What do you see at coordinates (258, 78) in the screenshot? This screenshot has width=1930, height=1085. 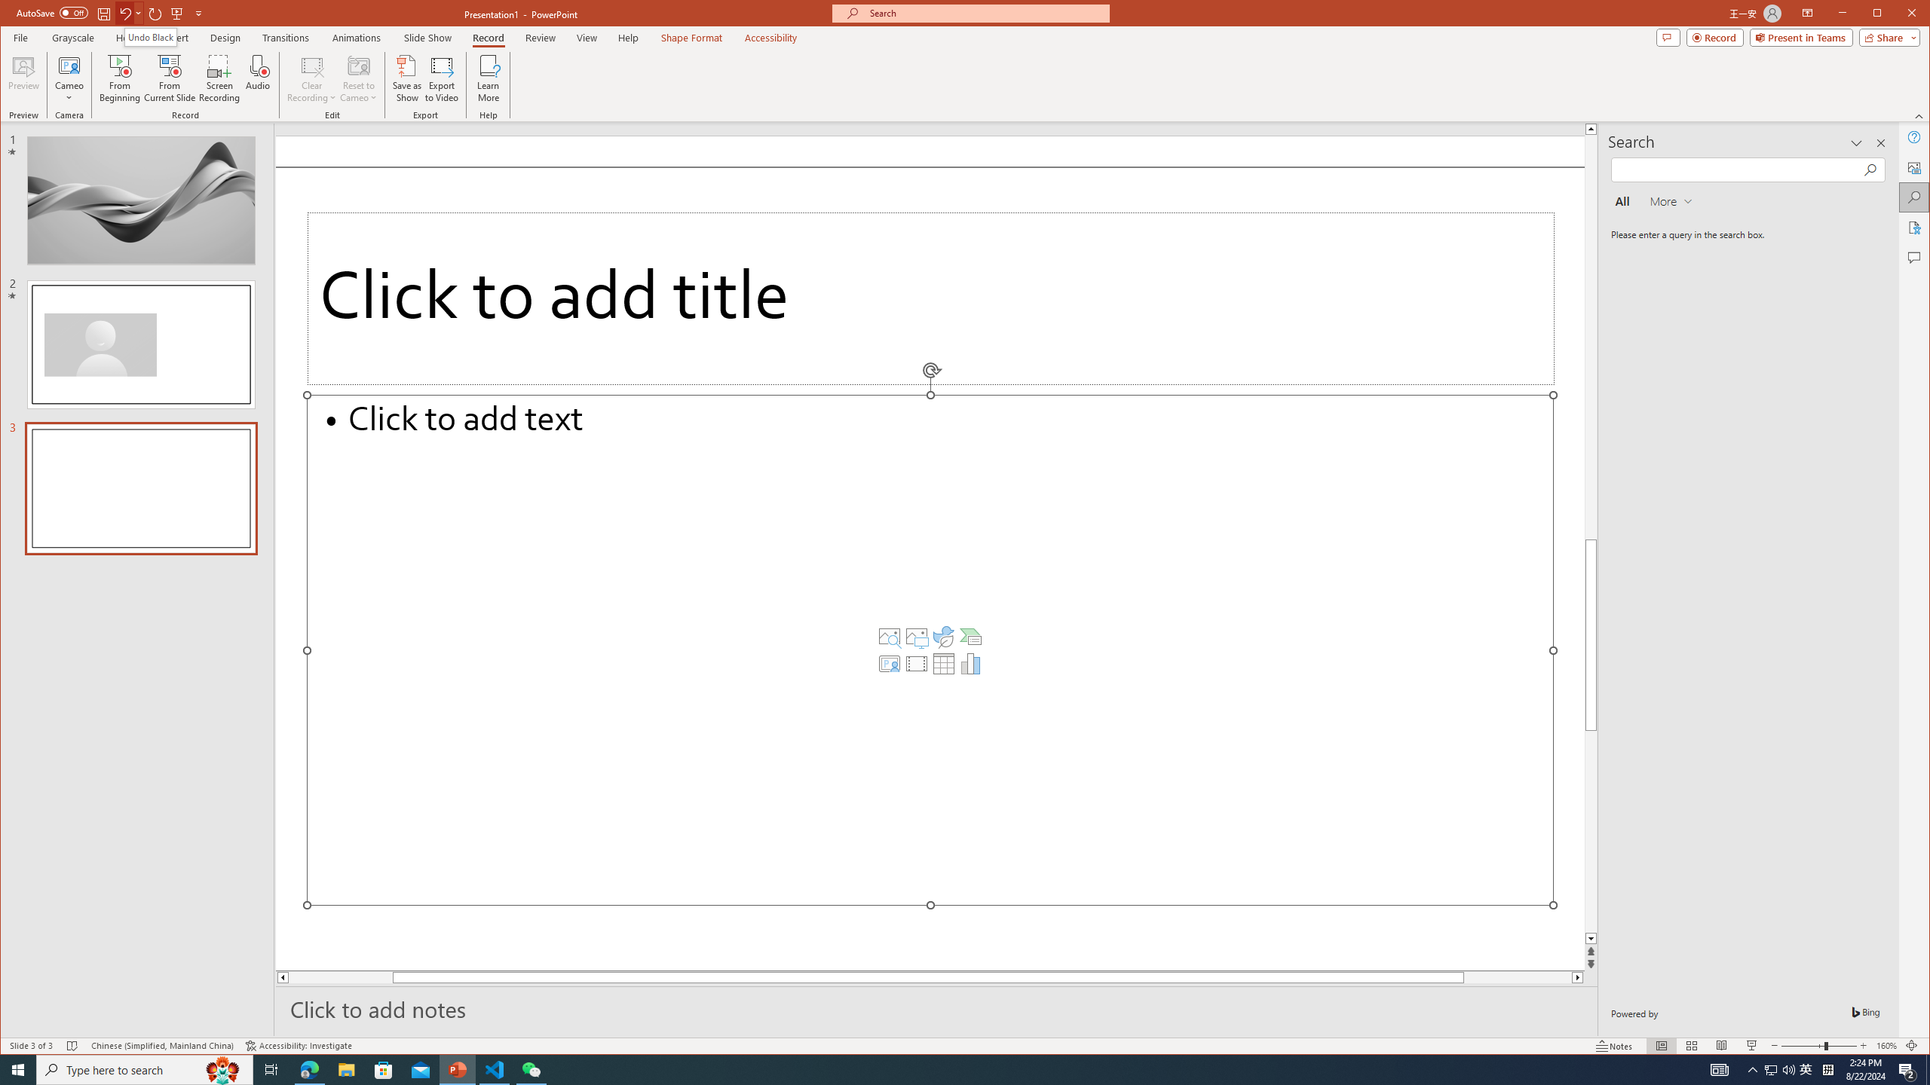 I see `Audio` at bounding box center [258, 78].